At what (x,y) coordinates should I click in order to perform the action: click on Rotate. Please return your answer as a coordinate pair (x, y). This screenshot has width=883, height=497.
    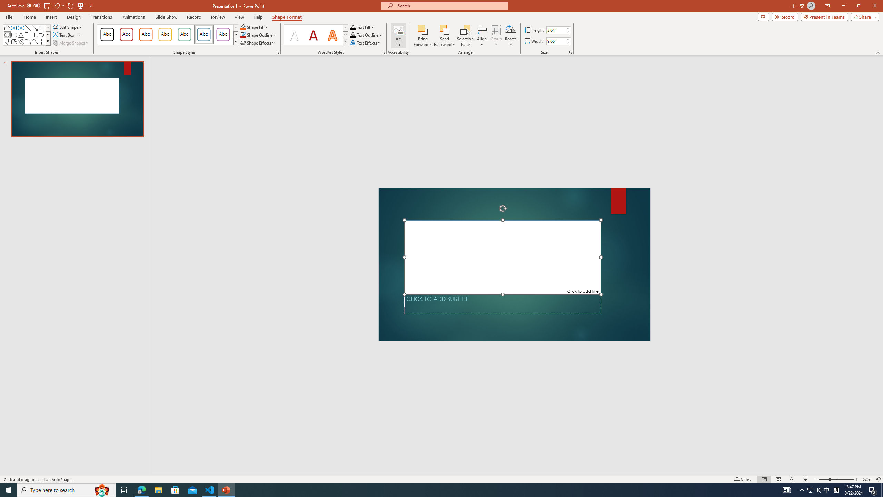
    Looking at the image, I should click on (510, 36).